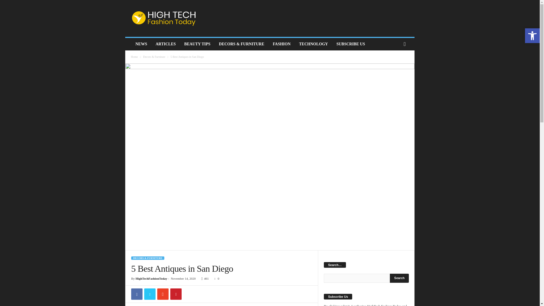  What do you see at coordinates (532, 36) in the screenshot?
I see `Accessibility Tools` at bounding box center [532, 36].